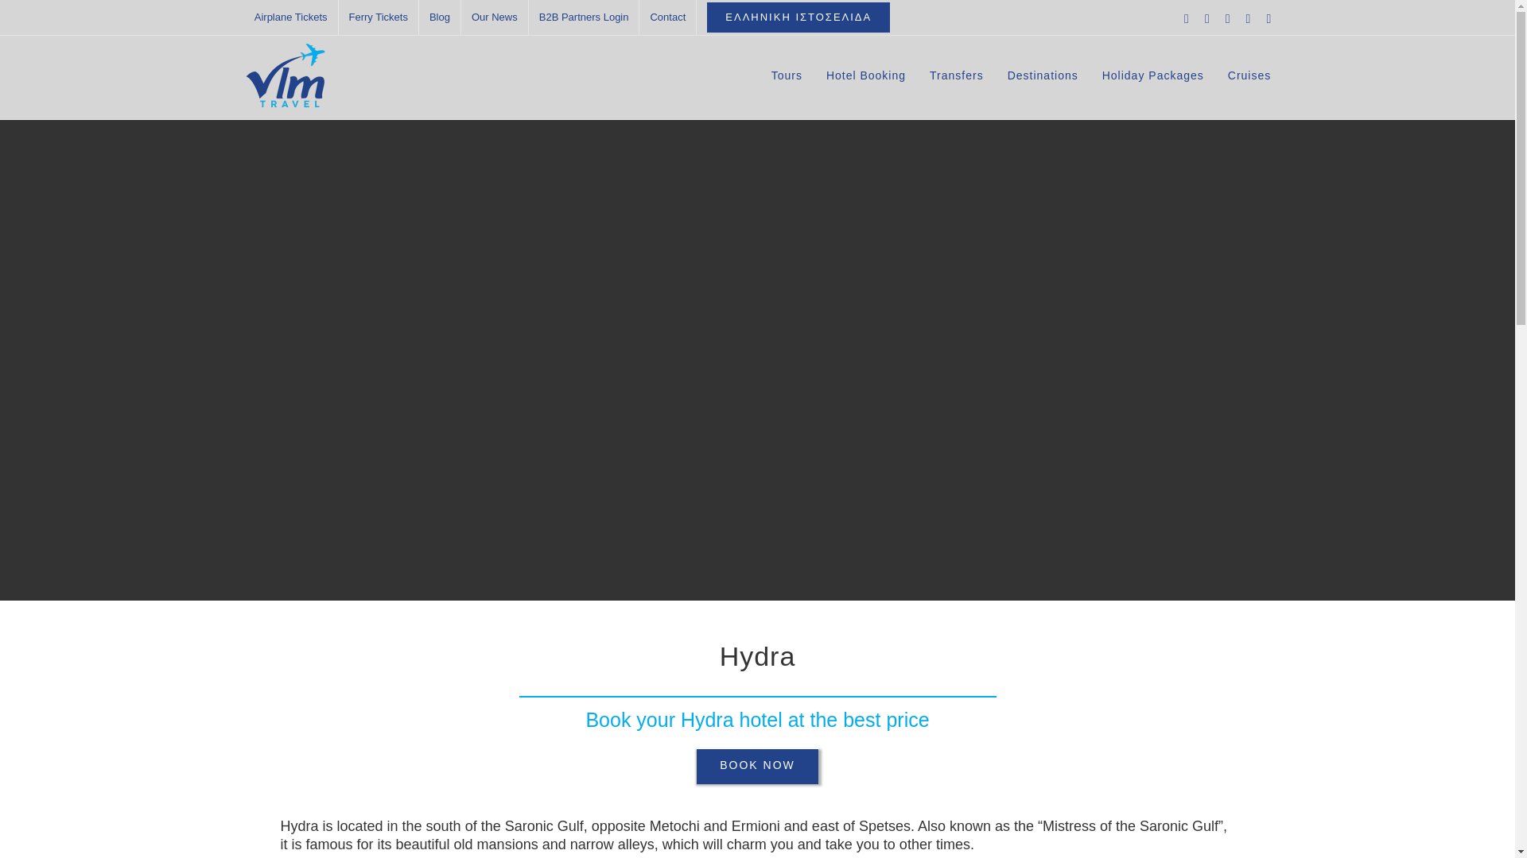 The height and width of the screenshot is (858, 1527). I want to click on Destinations, so click(1043, 75).